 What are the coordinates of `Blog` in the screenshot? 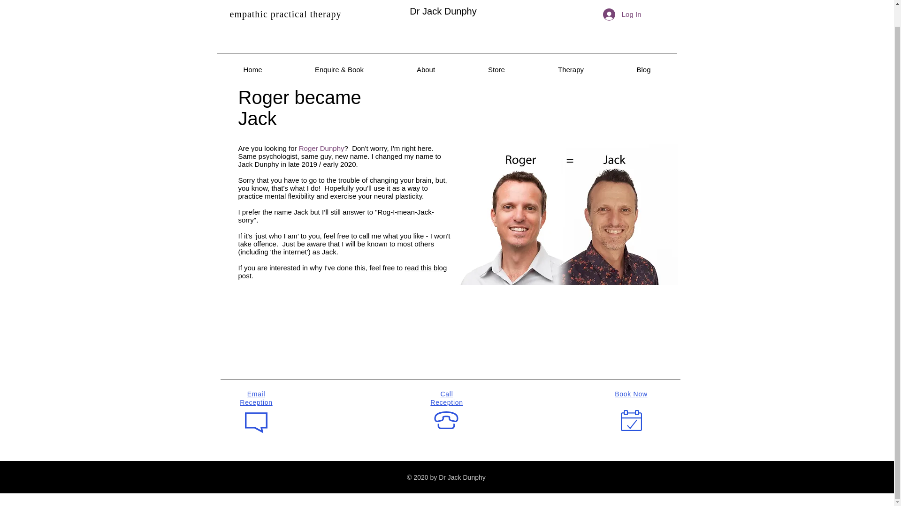 It's located at (643, 49).